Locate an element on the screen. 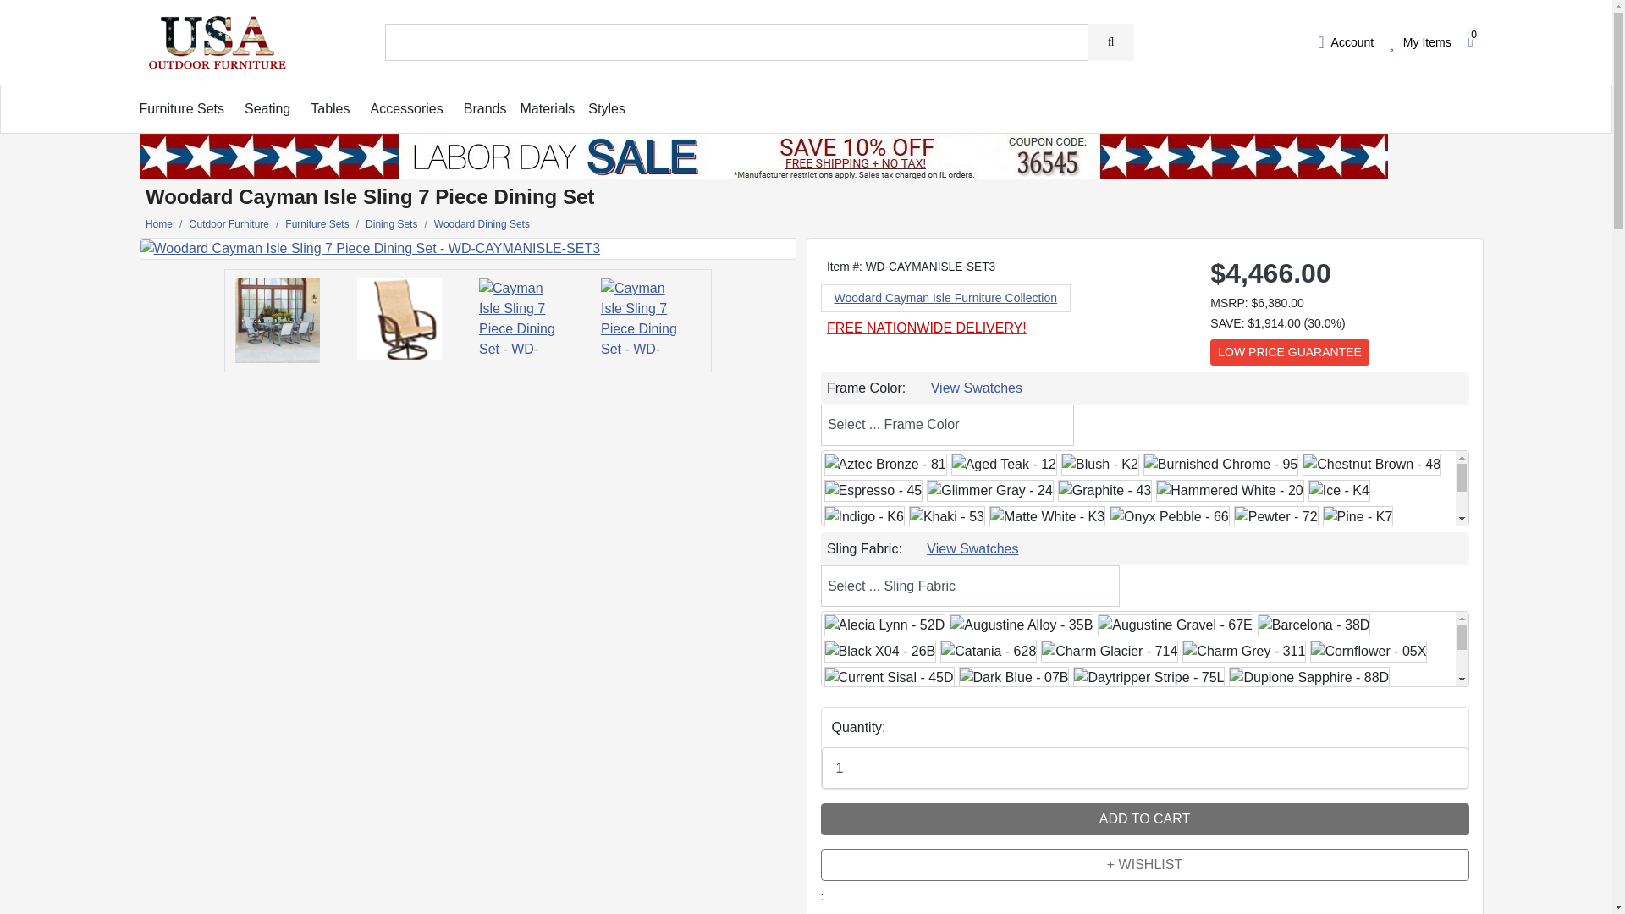  Seating is located at coordinates (267, 108).